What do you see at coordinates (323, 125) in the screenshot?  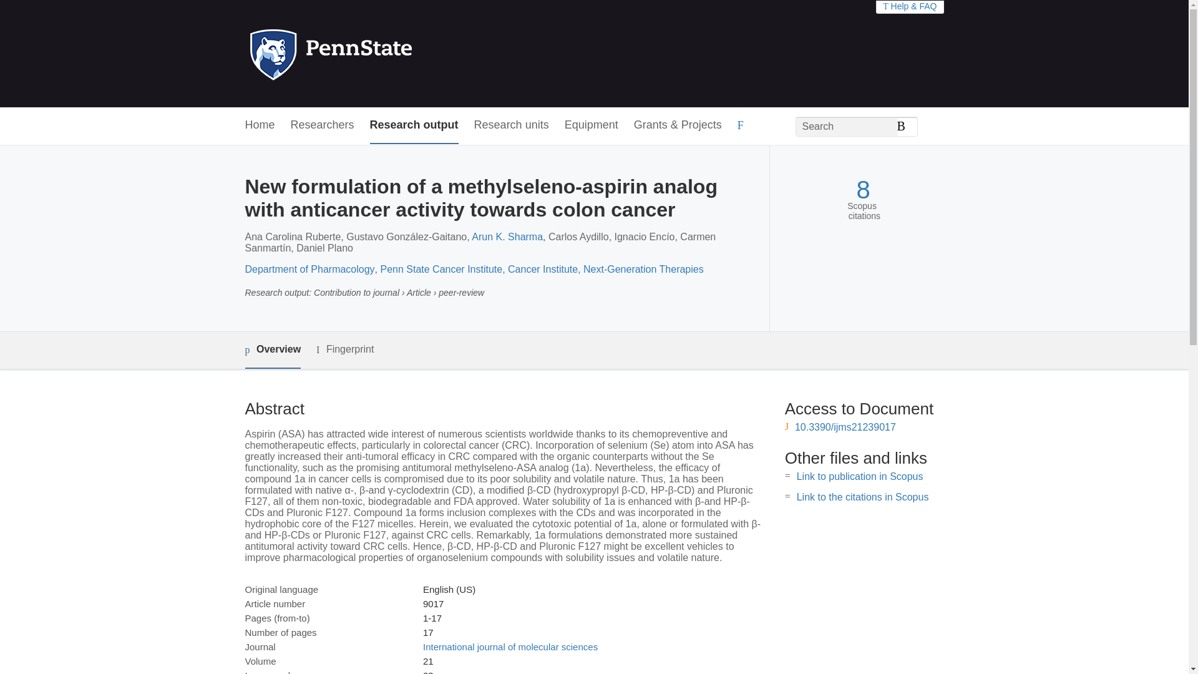 I see `Researchers` at bounding box center [323, 125].